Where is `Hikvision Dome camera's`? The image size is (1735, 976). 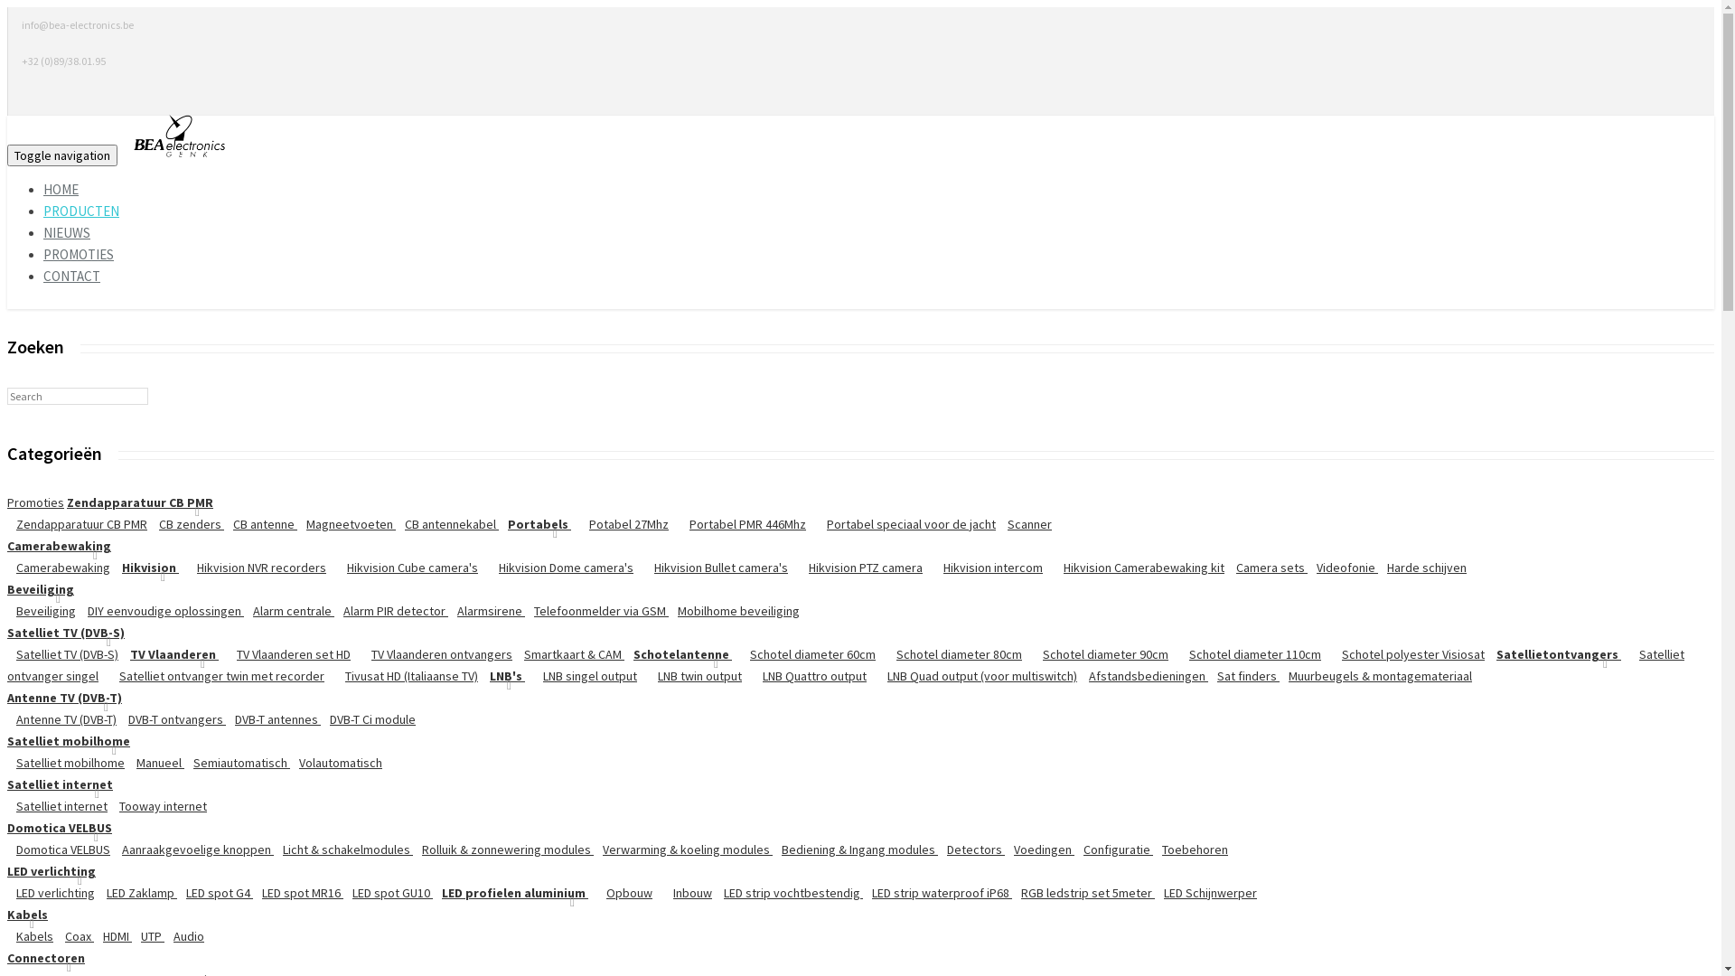
Hikvision Dome camera's is located at coordinates (557, 568).